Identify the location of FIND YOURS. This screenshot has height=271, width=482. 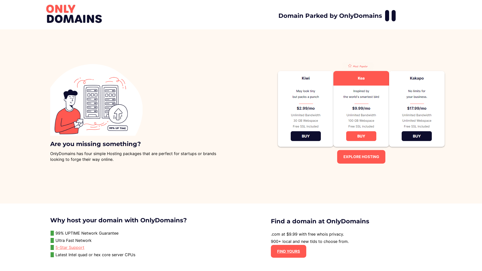
(289, 251).